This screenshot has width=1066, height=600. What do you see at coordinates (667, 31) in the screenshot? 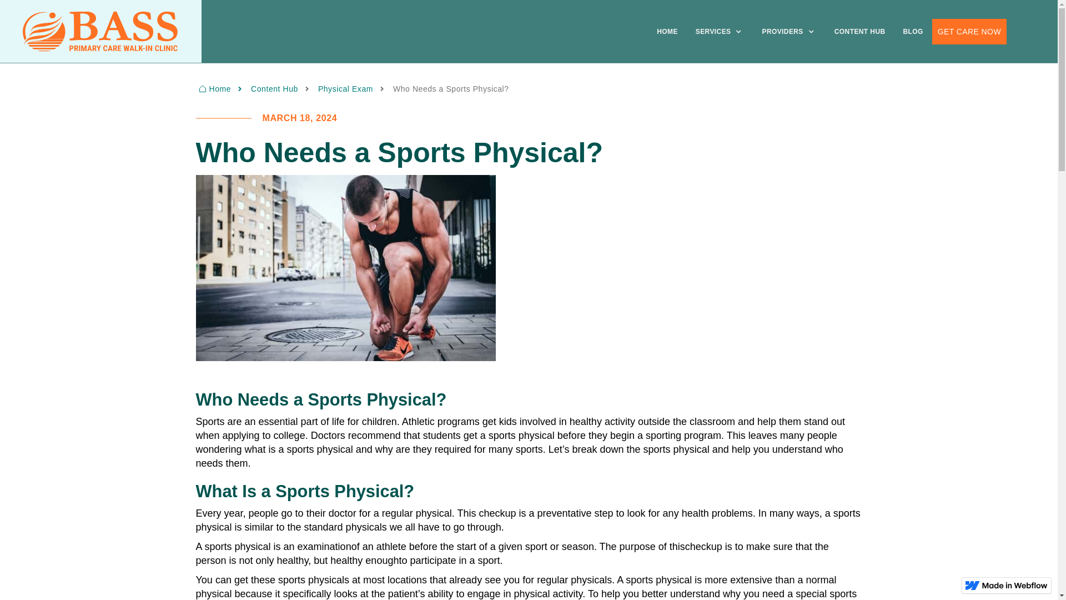
I see `HOME` at bounding box center [667, 31].